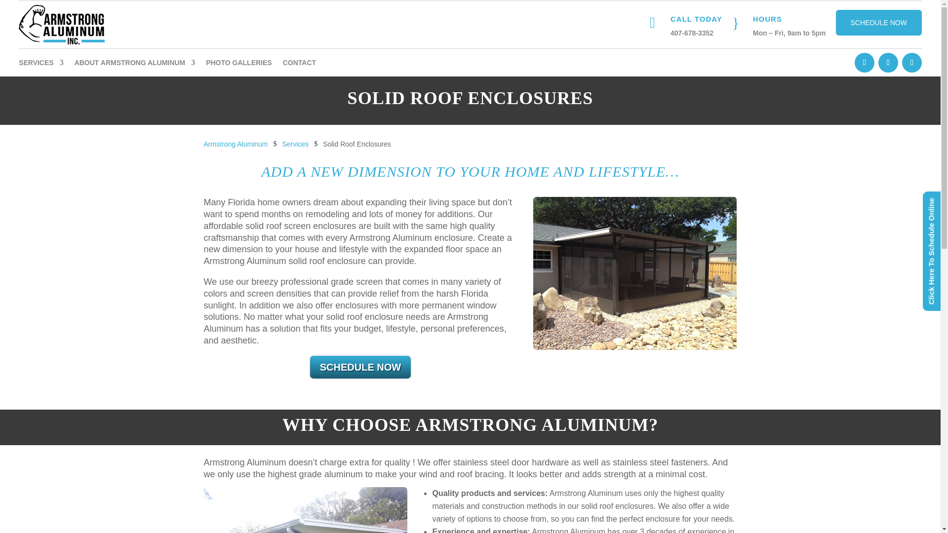  I want to click on Follow on Instagram, so click(888, 62).